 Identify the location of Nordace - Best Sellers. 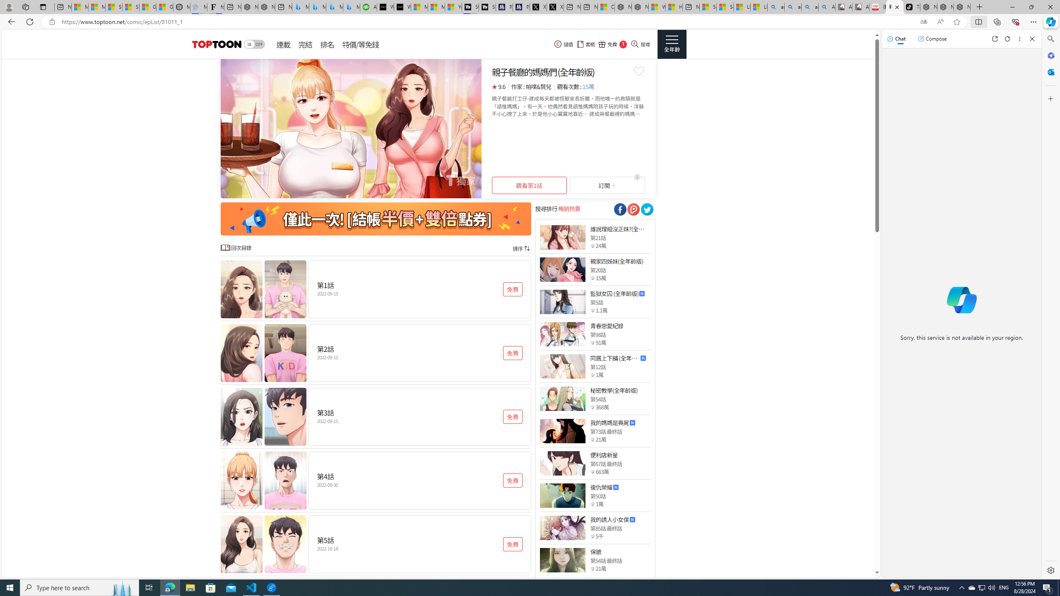
(929, 7).